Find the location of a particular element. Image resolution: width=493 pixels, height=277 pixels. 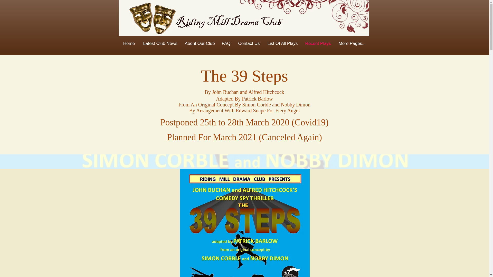

About Our Club is located at coordinates (199, 44).